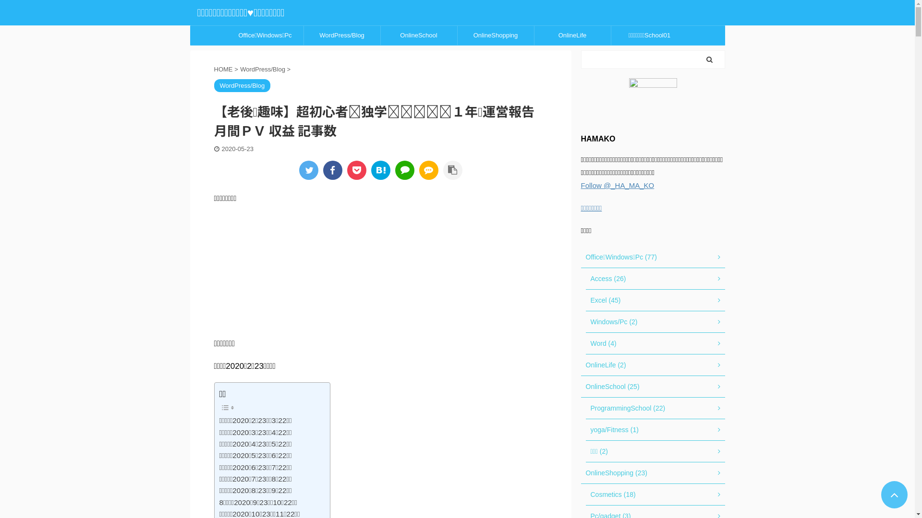 This screenshot has width=922, height=518. Describe the element at coordinates (653, 365) in the screenshot. I see `OnlineLife (2)` at that location.